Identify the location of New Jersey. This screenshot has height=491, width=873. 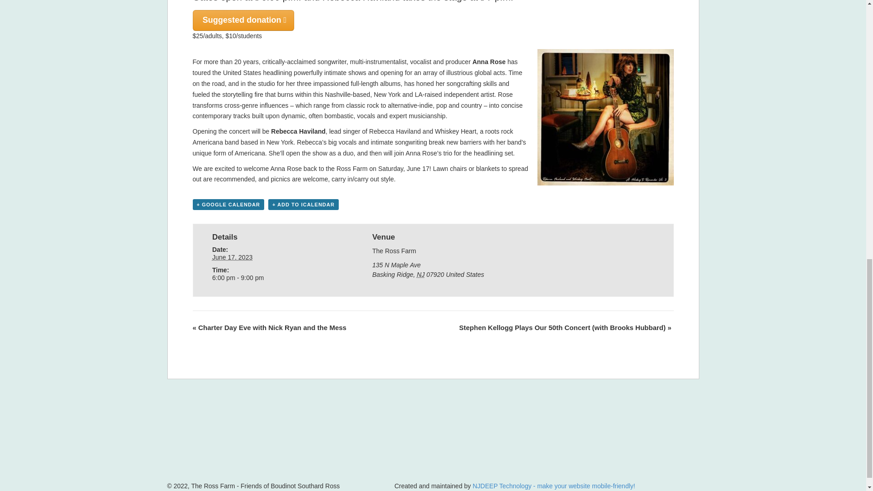
(421, 275).